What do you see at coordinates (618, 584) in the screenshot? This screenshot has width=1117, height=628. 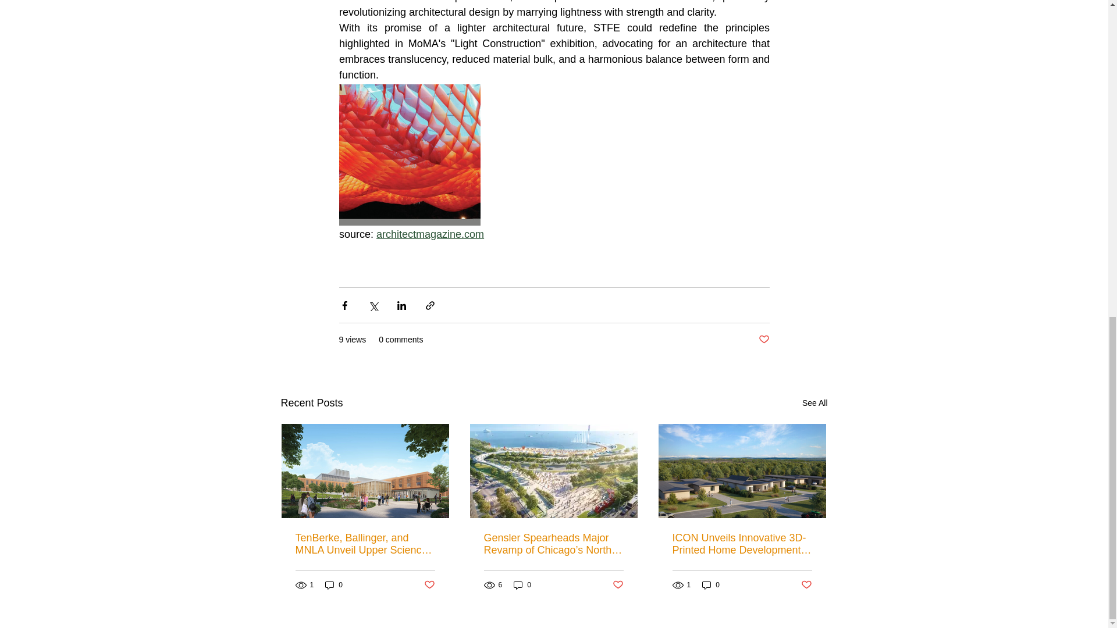 I see `Post not marked as liked` at bounding box center [618, 584].